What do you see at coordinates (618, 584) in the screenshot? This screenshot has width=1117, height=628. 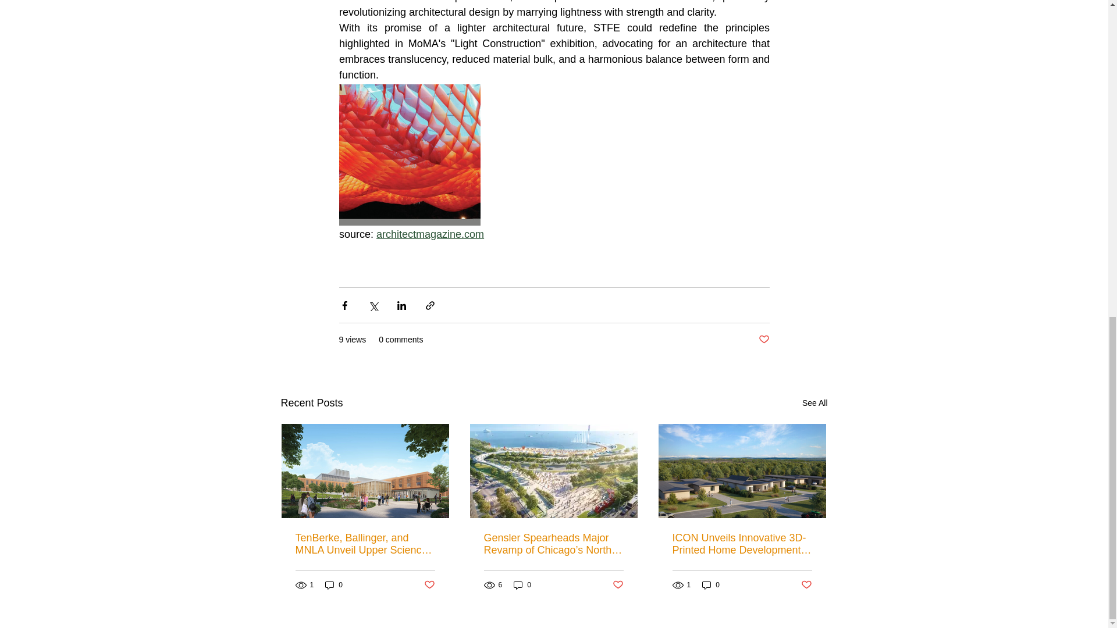 I see `Post not marked as liked` at bounding box center [618, 584].